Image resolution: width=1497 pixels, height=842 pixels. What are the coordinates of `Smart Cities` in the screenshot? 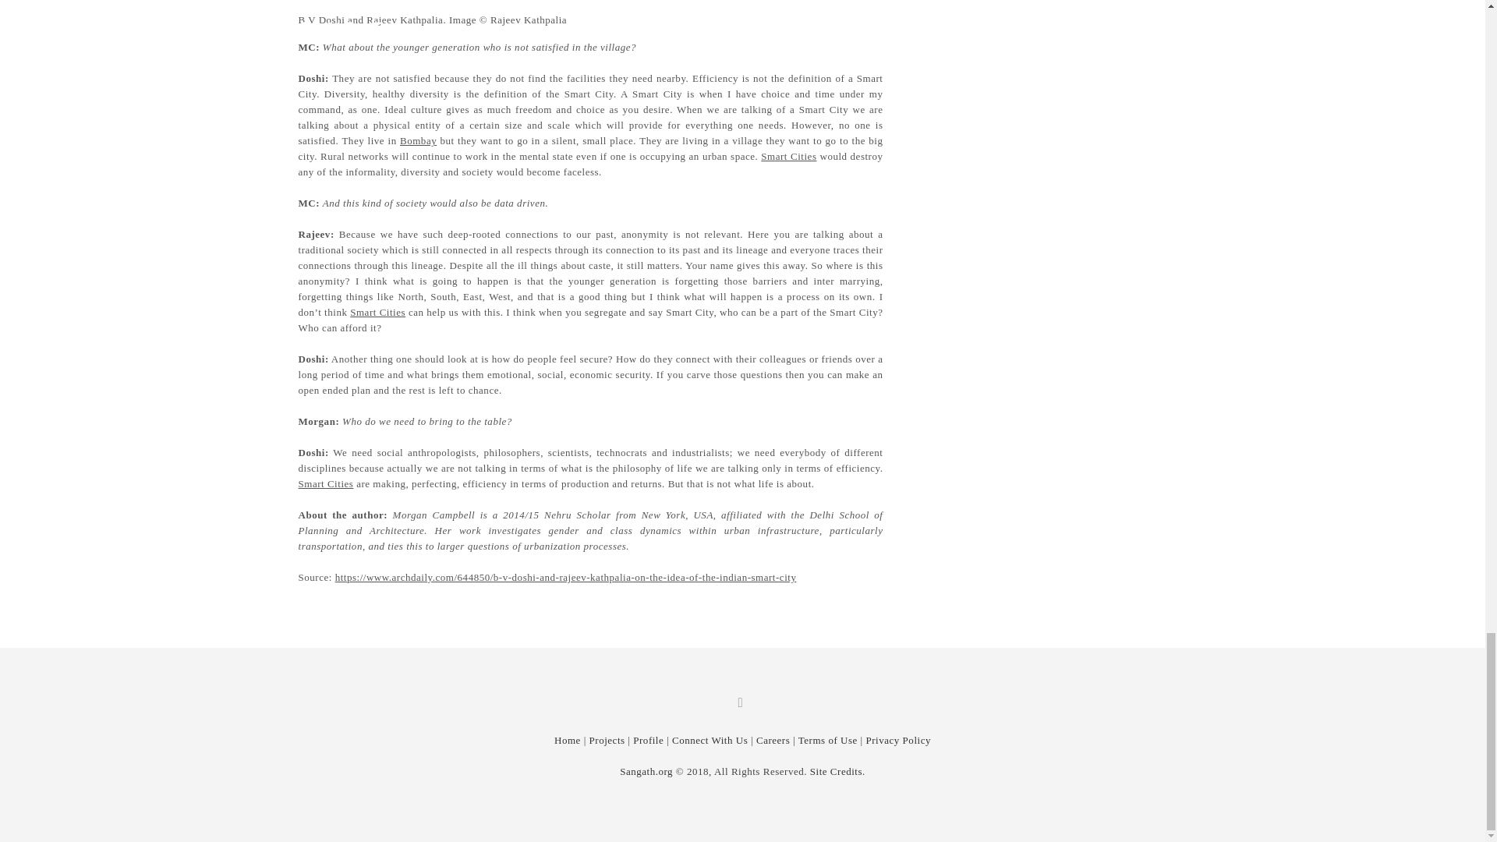 It's located at (326, 483).